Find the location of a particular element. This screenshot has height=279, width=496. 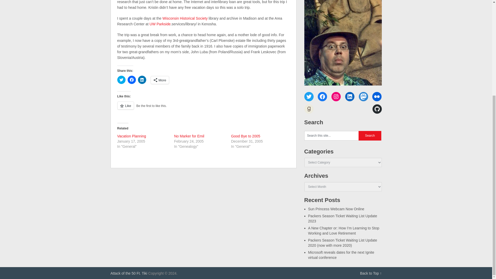

No Marker for Emil is located at coordinates (189, 136).